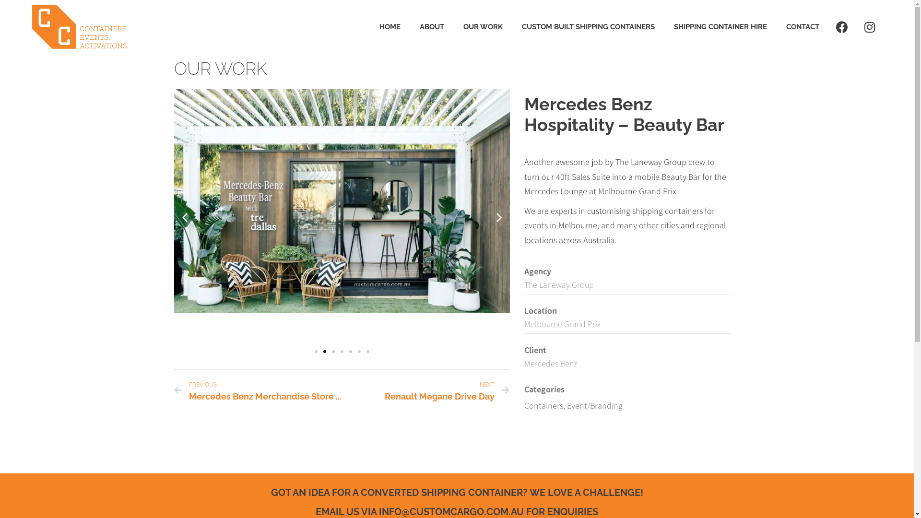  I want to click on OUR WORK, so click(483, 27).